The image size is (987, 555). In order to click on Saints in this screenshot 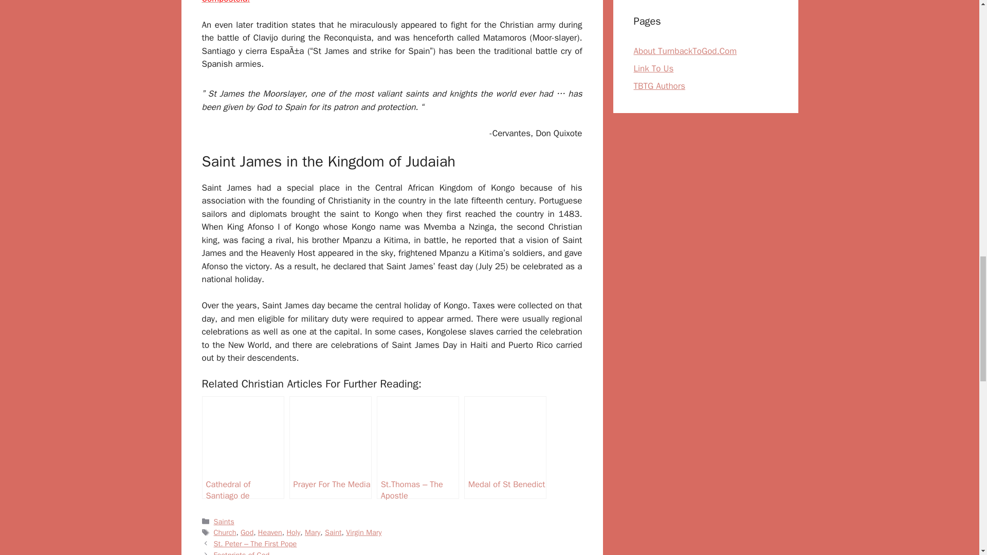, I will do `click(224, 521)`.